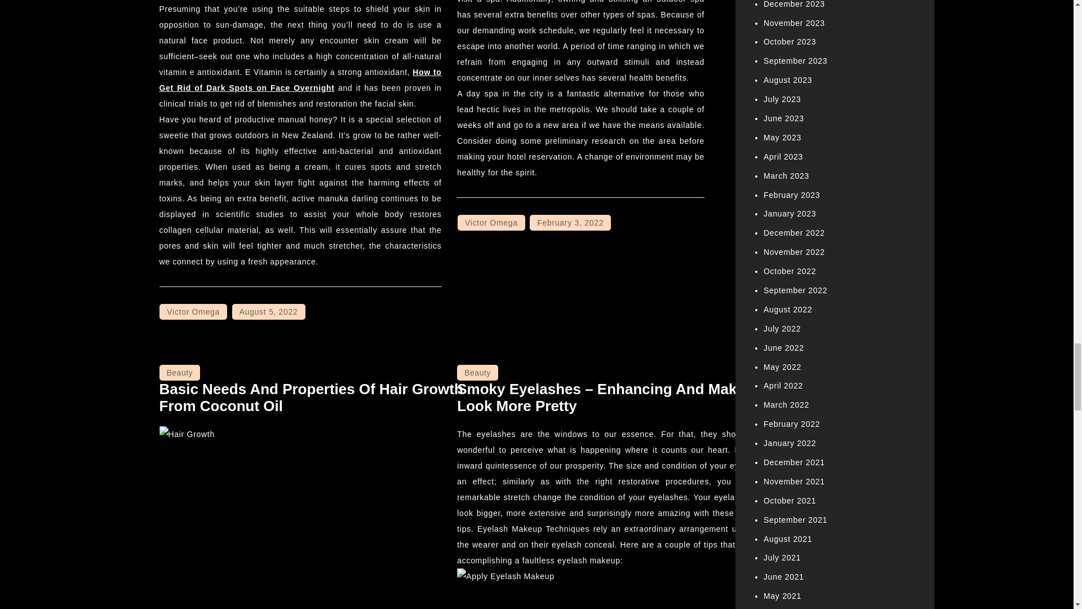 This screenshot has width=1082, height=609. I want to click on Victor Omega, so click(193, 311).